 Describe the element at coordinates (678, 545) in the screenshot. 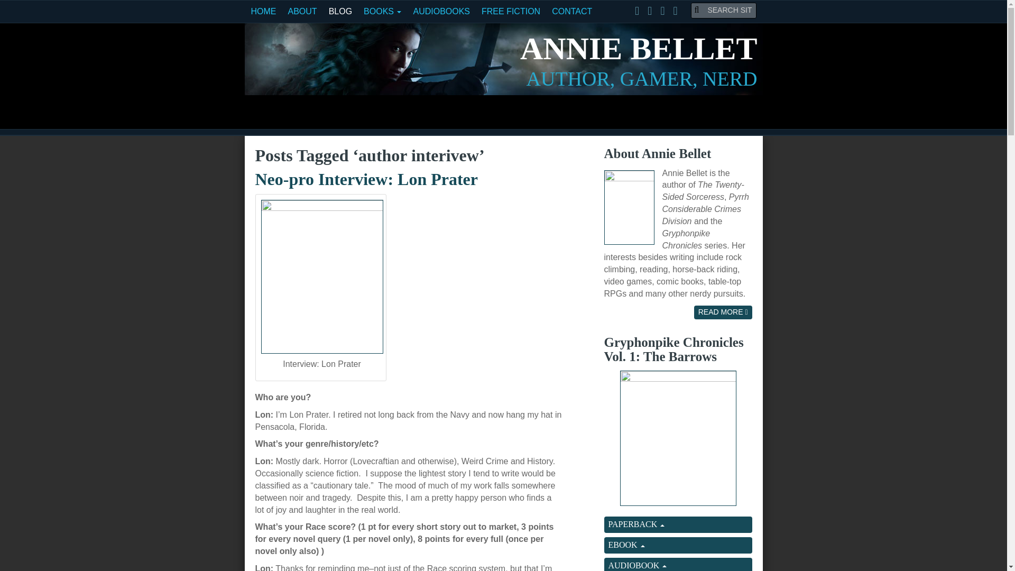

I see `EBOOK` at that location.